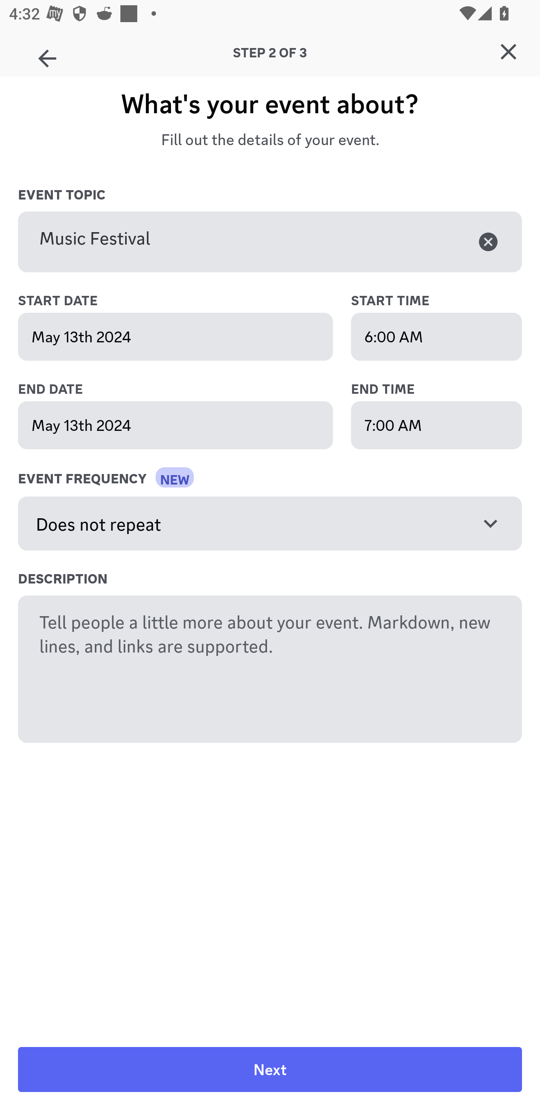 The image size is (540, 1110). Describe the element at coordinates (270, 1069) in the screenshot. I see `Next` at that location.